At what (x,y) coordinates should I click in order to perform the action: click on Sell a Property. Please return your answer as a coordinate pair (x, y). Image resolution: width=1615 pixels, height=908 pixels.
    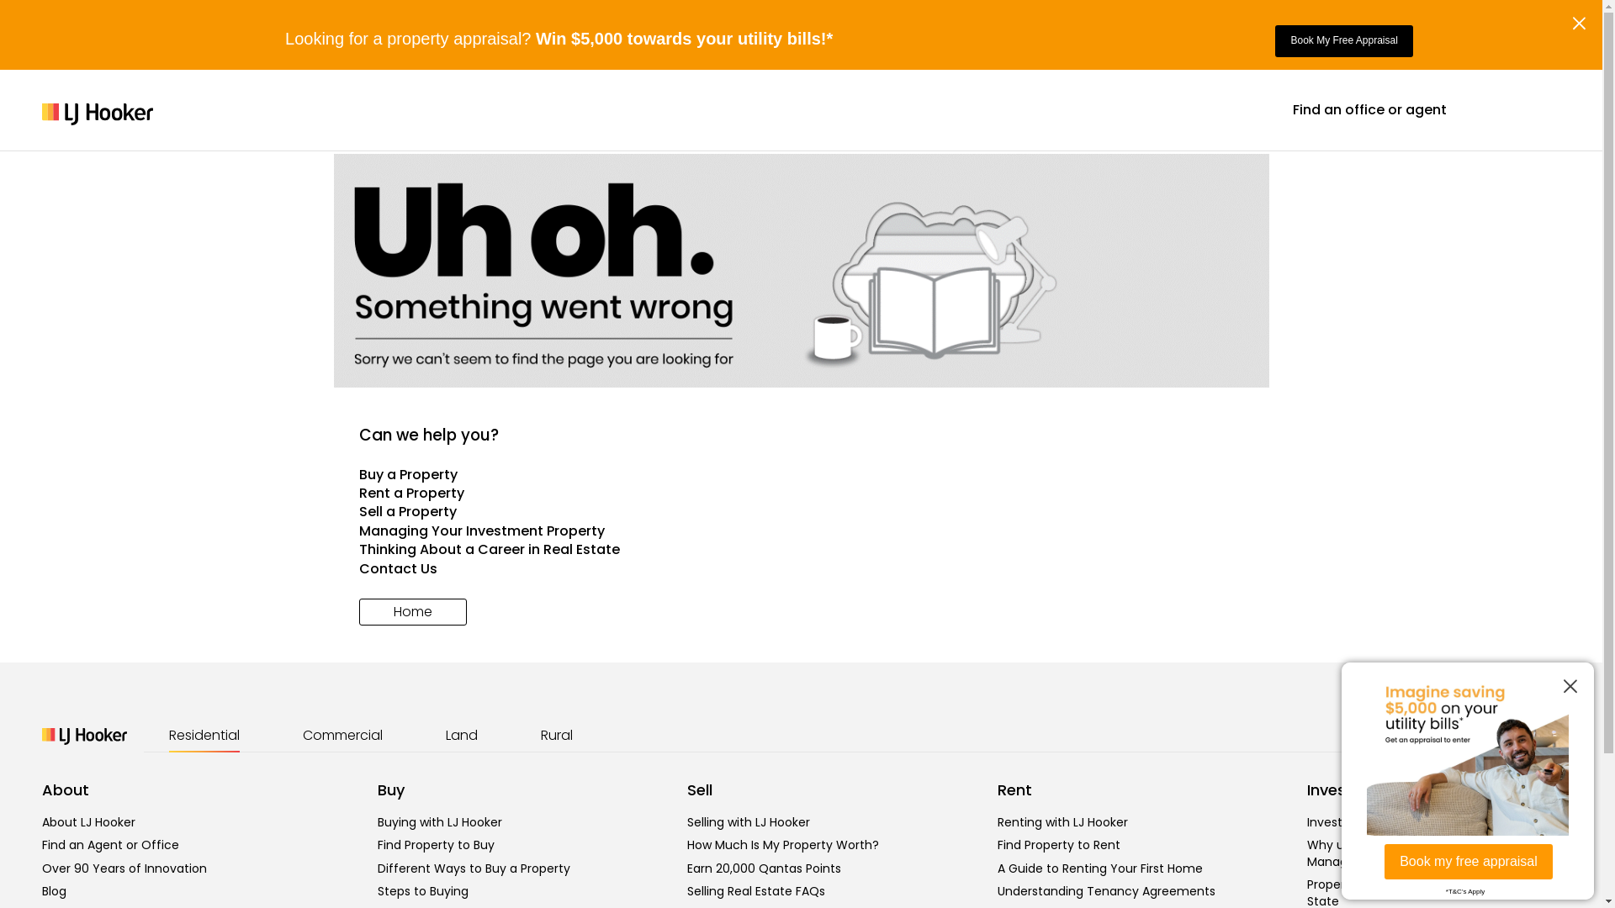
    Looking at the image, I should click on (801, 512).